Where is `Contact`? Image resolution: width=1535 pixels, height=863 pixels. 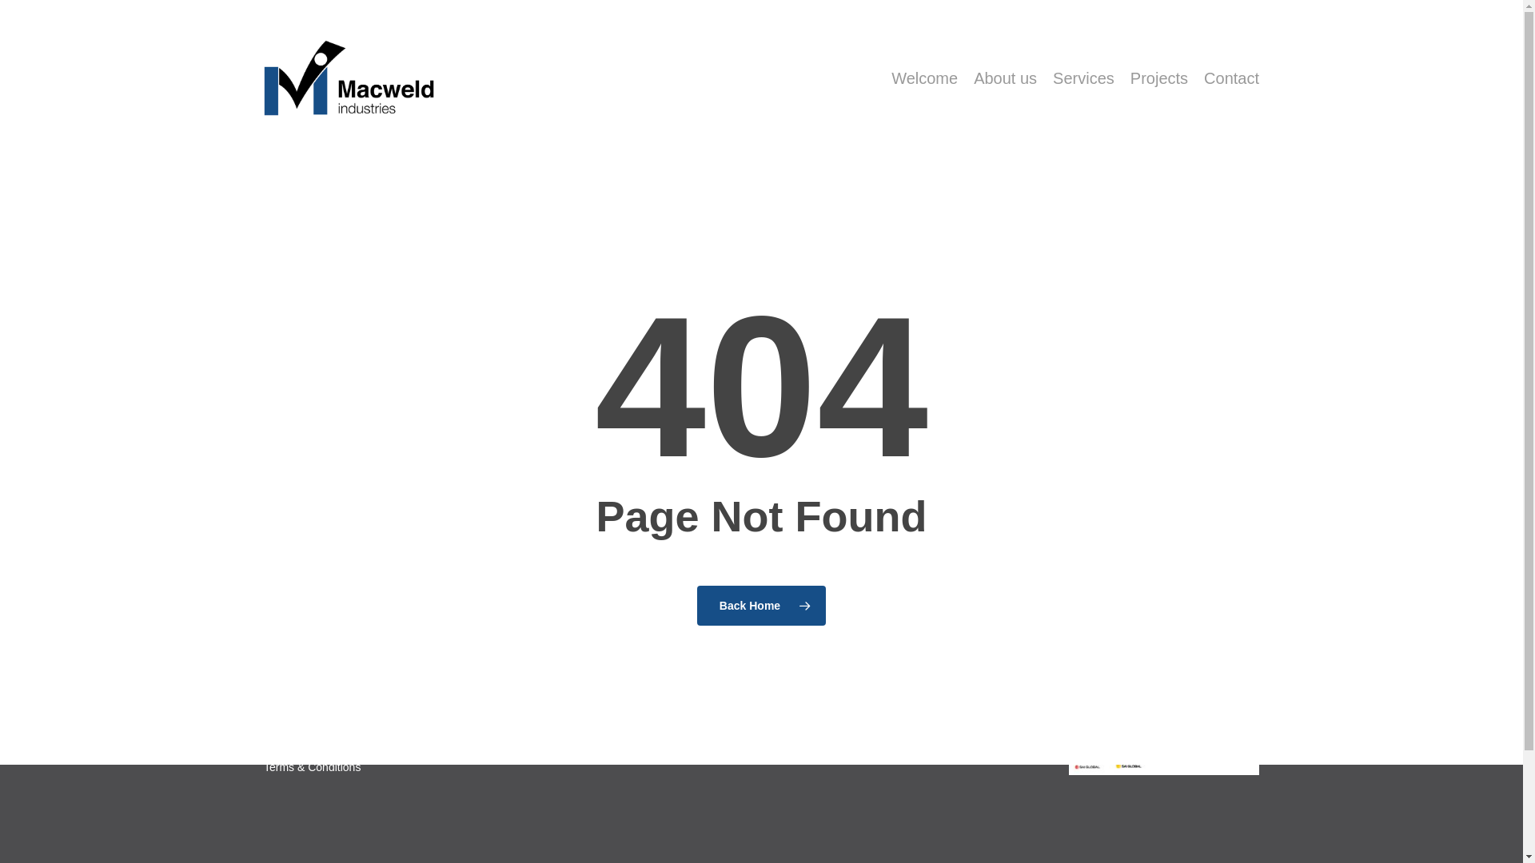 Contact is located at coordinates (1231, 78).